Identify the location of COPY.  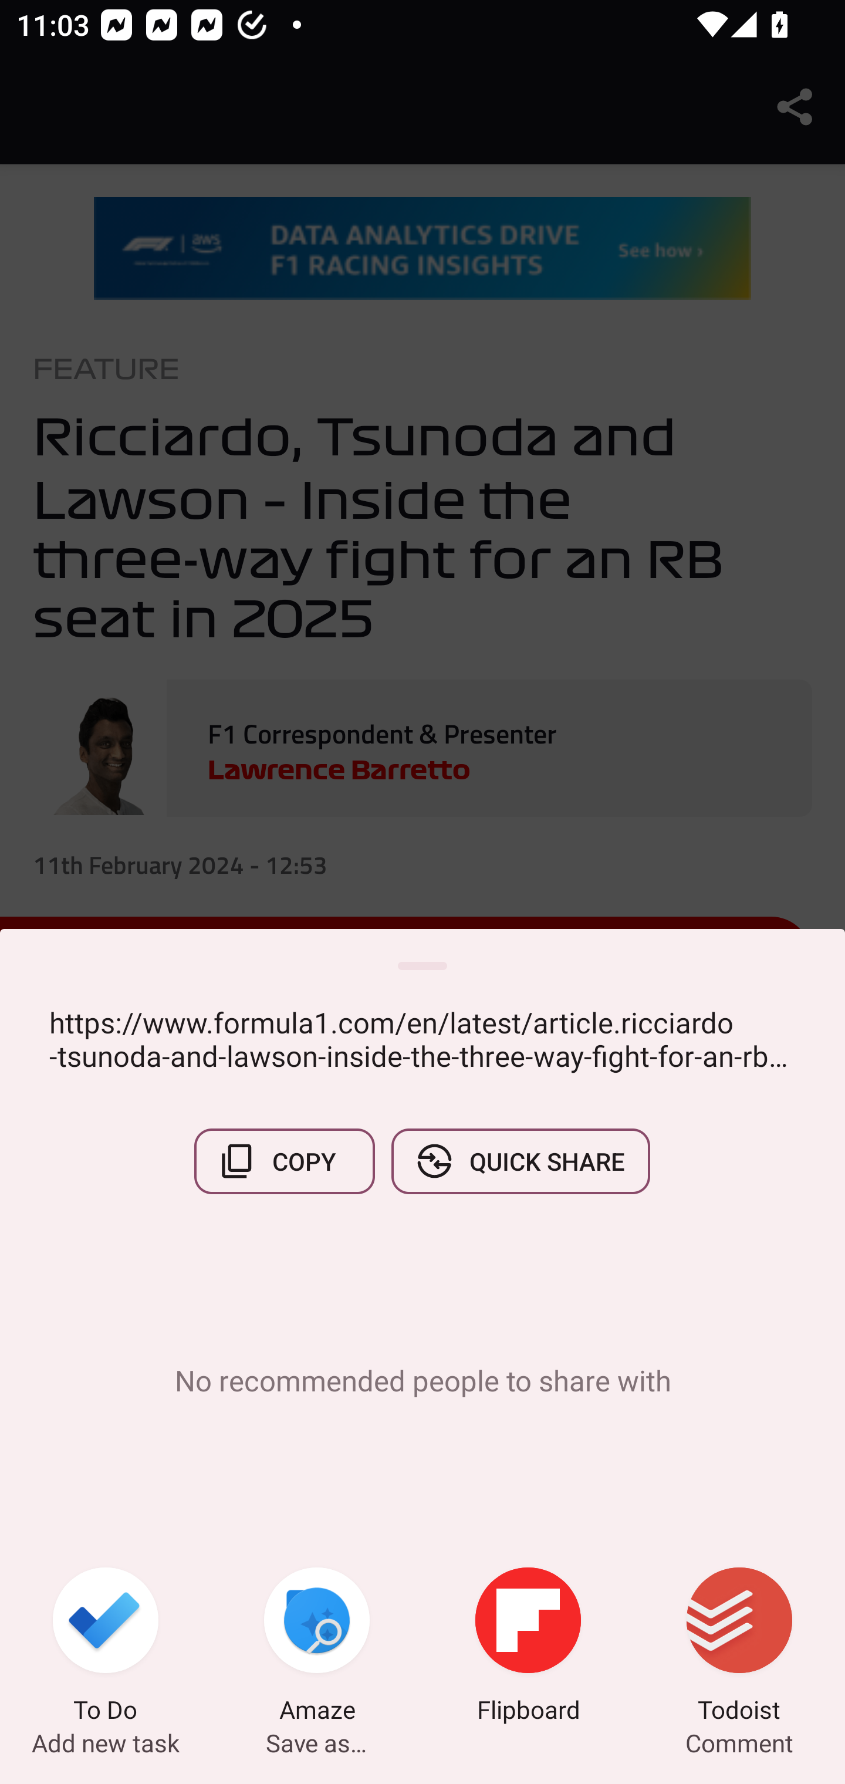
(285, 1161).